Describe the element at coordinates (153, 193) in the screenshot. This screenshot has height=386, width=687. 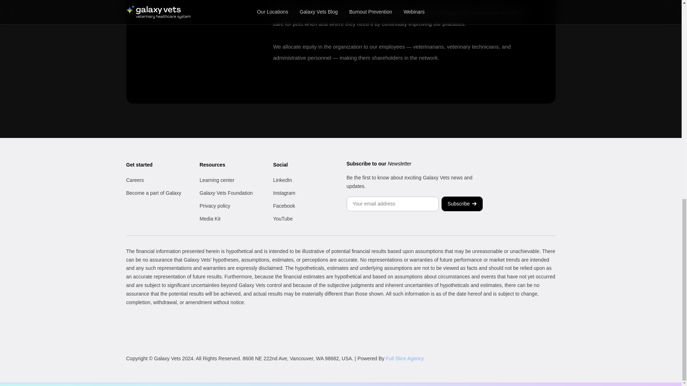
I see `Become a part of Galaxy` at that location.